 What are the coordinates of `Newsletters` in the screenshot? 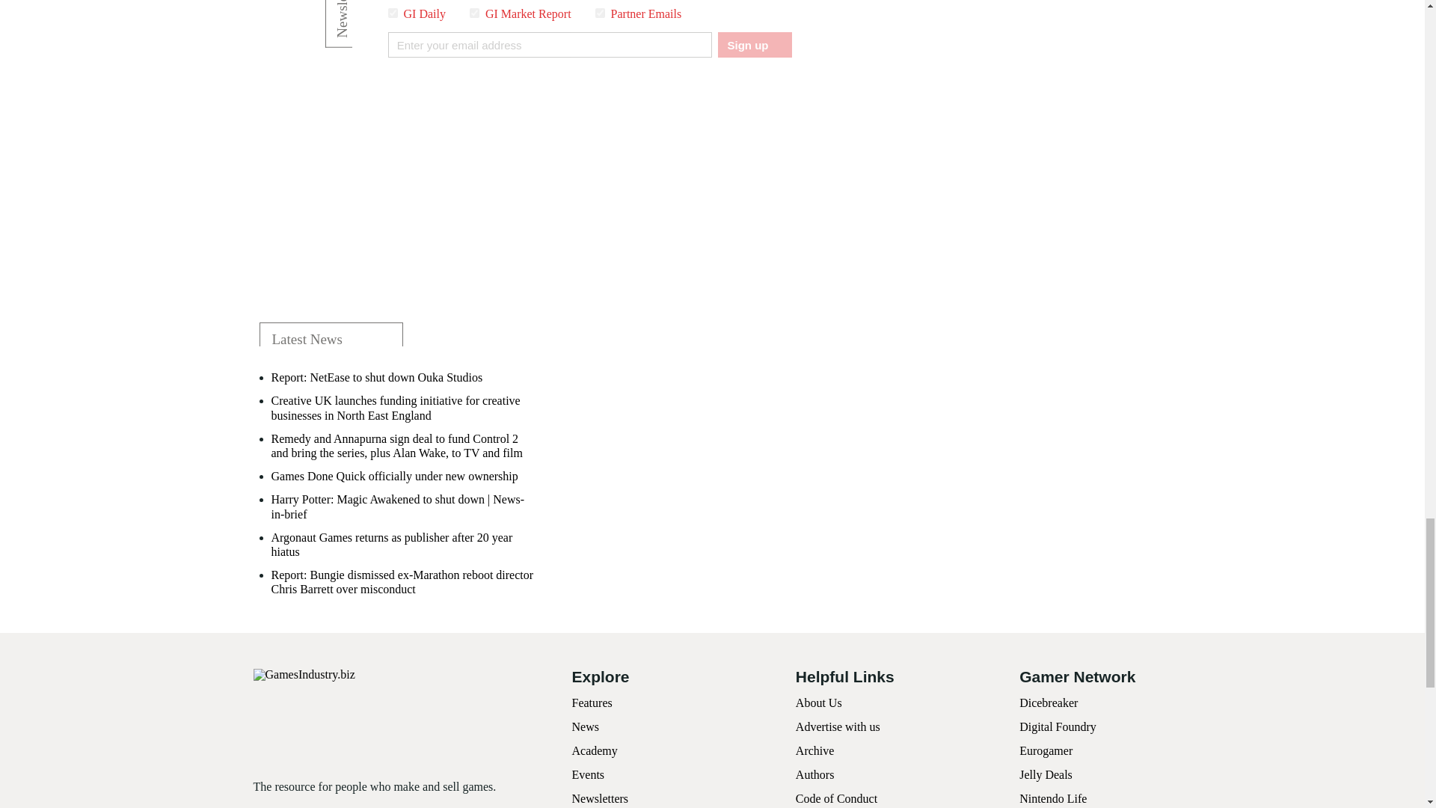 It's located at (600, 798).